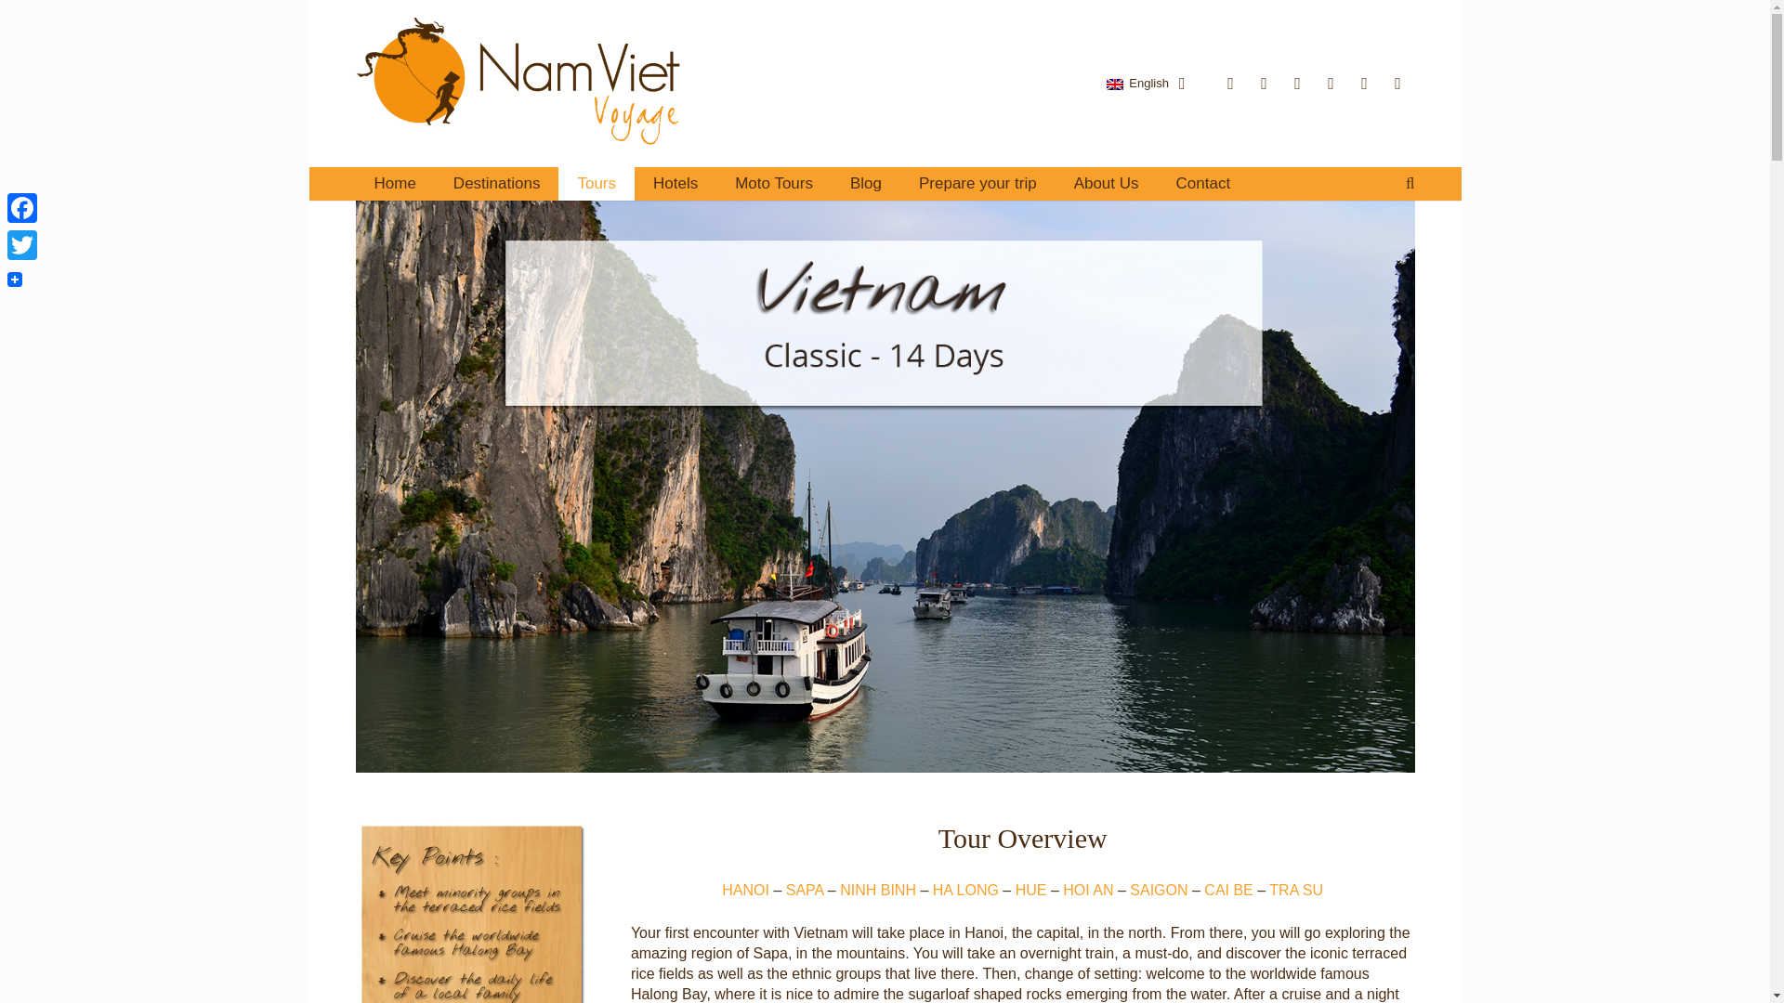  What do you see at coordinates (22, 245) in the screenshot?
I see `Twitter` at bounding box center [22, 245].